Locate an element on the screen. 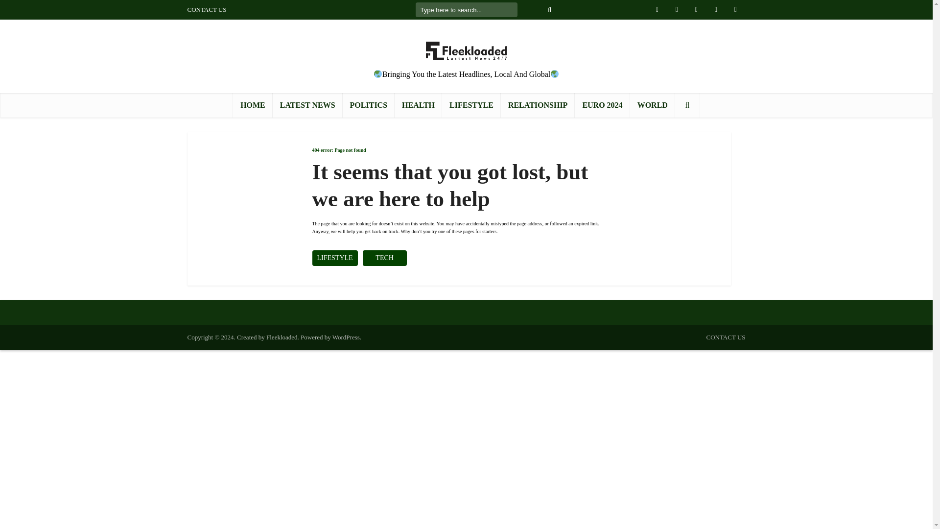  Type here to search... is located at coordinates (466, 10).